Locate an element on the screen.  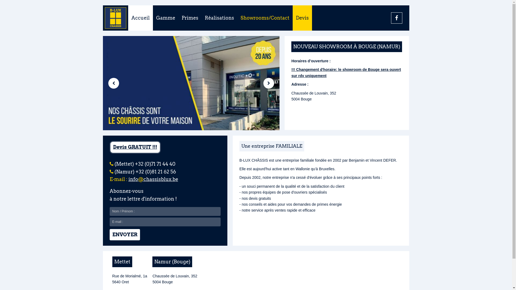
Envoyer is located at coordinates (125, 235).